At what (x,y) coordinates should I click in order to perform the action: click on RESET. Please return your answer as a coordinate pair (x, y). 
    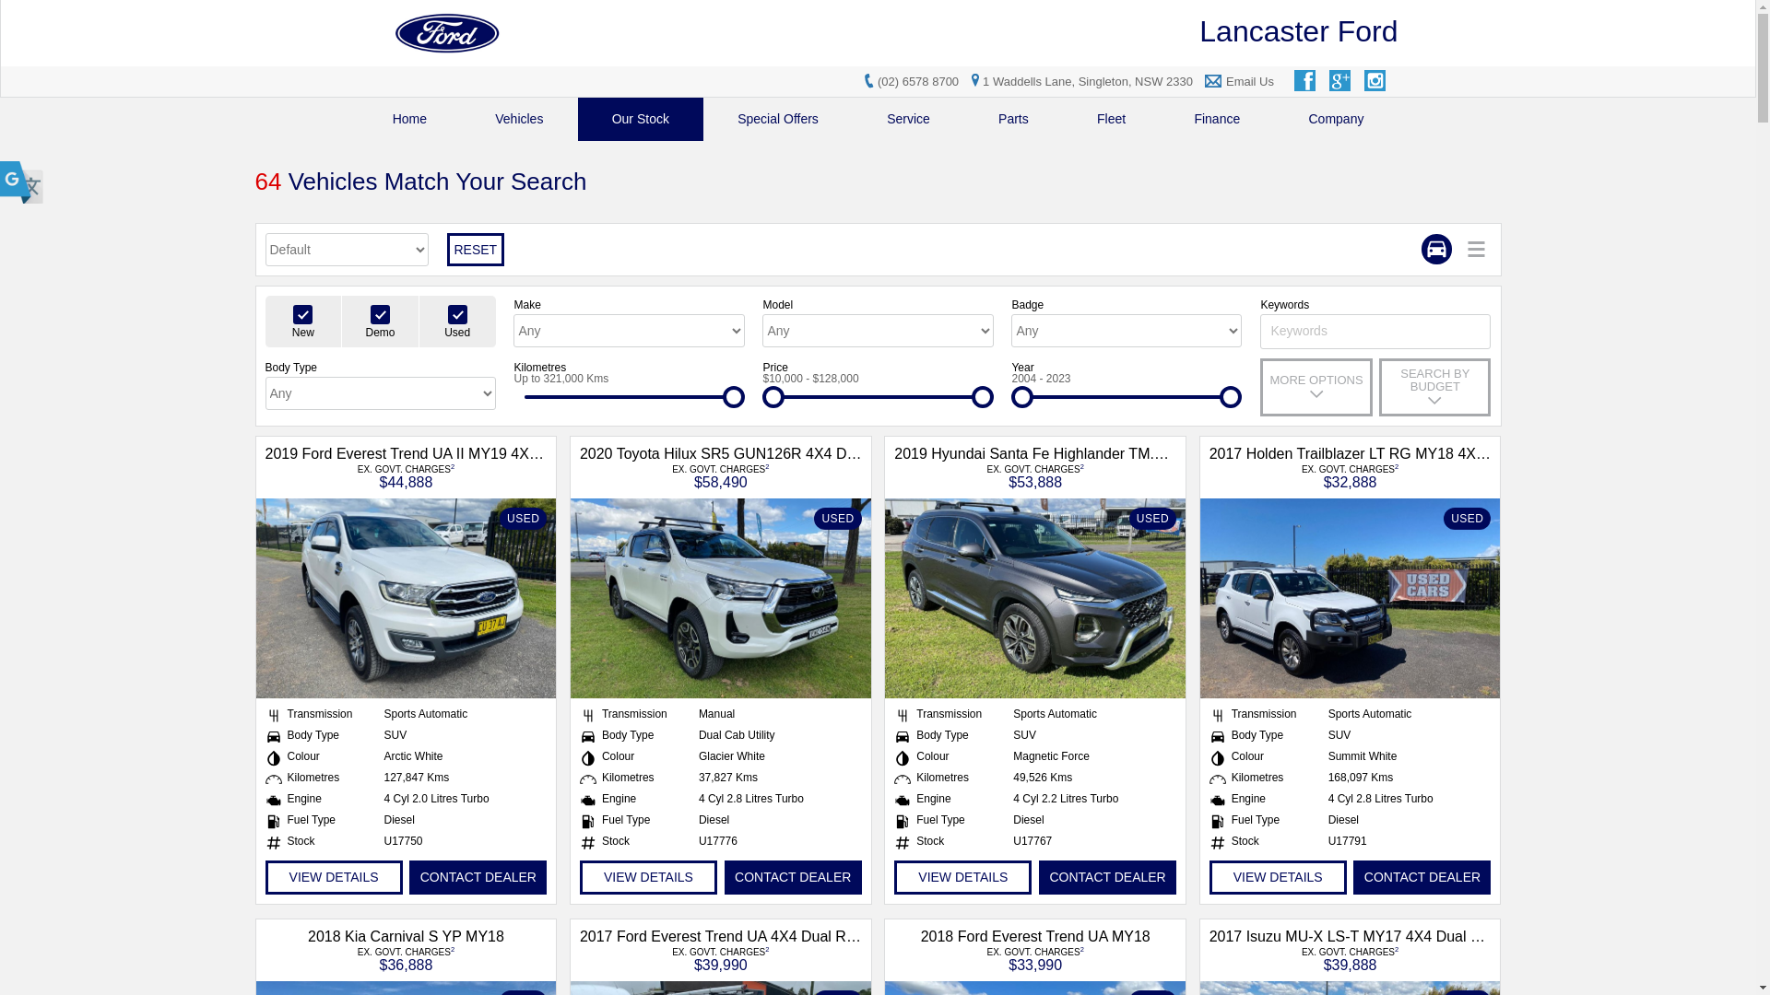
    Looking at the image, I should click on (476, 251).